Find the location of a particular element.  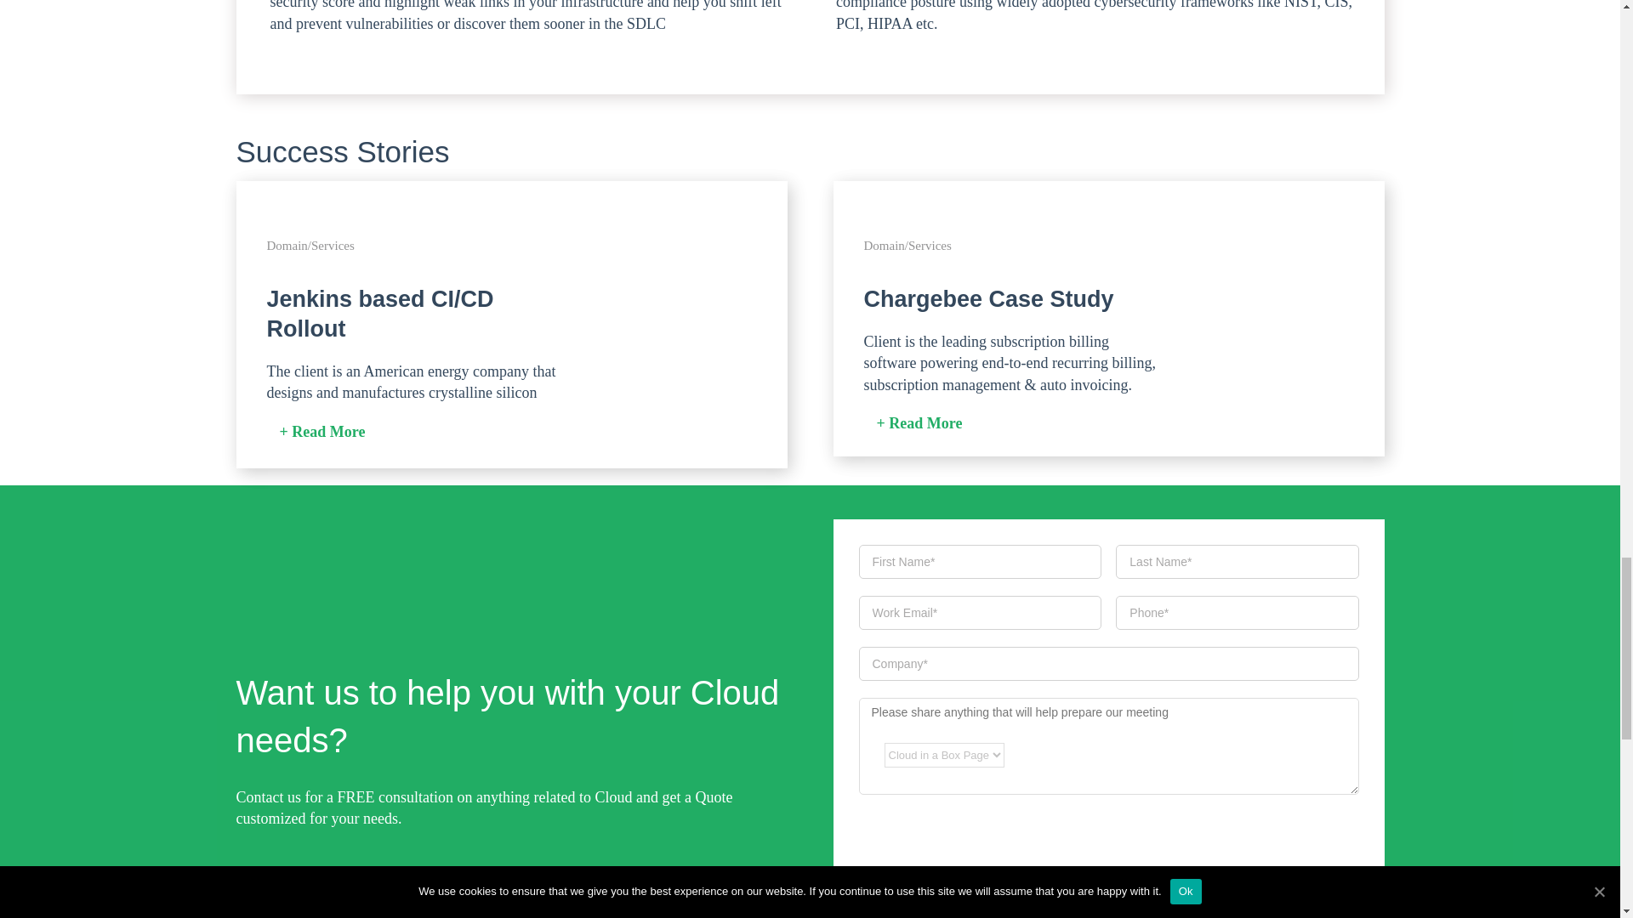

Chargebee Case Study is located at coordinates (988, 299).